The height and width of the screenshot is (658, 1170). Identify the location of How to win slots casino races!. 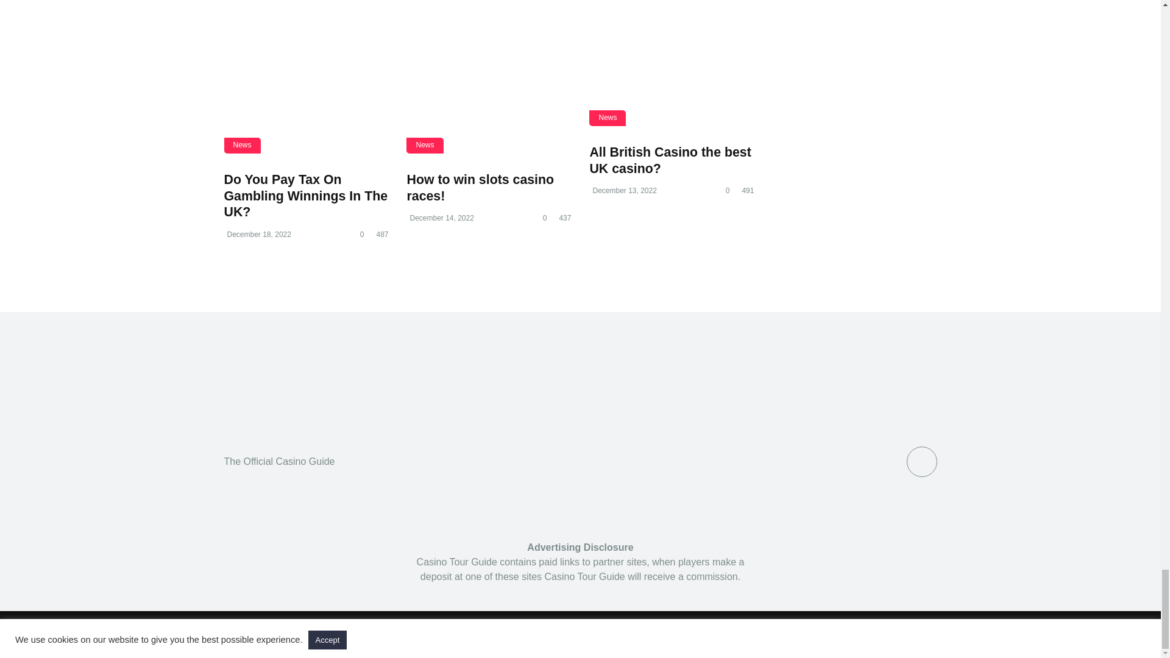
(480, 188).